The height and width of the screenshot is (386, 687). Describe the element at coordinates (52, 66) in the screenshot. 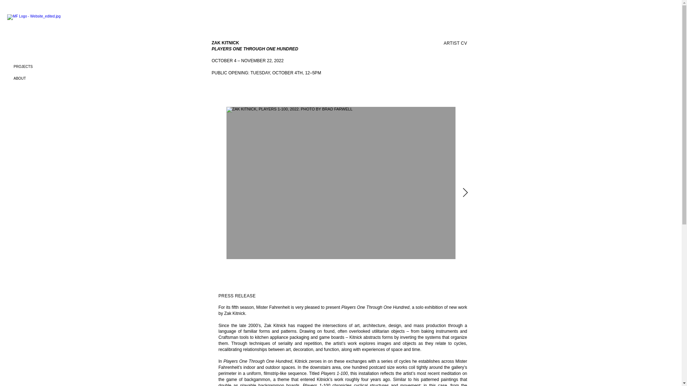

I see `PROJECTS` at that location.